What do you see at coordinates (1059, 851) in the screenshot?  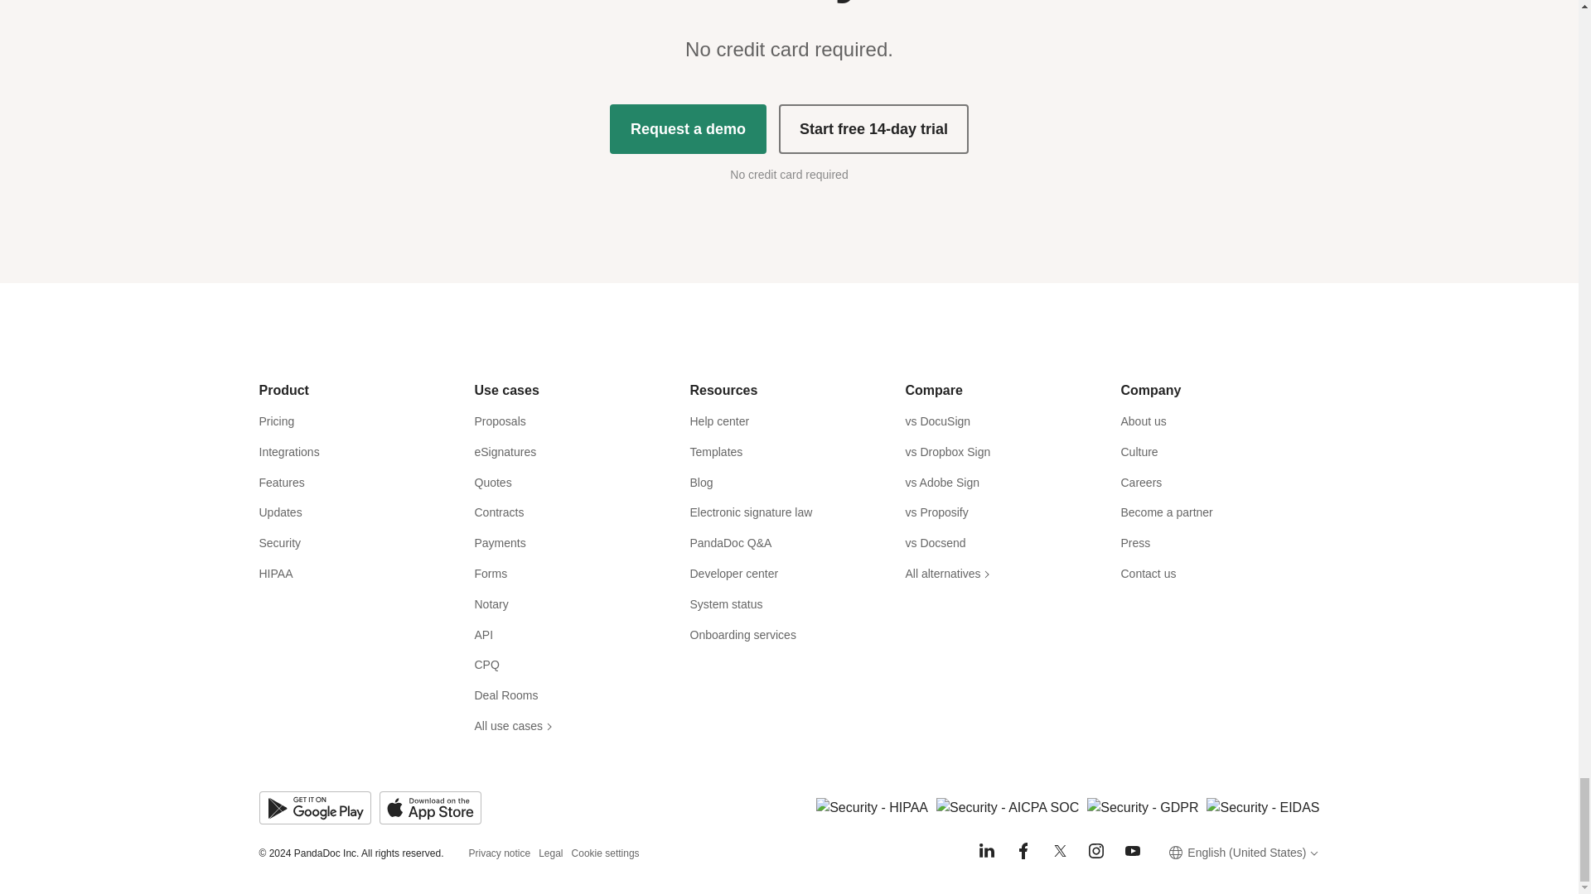 I see `Twitter` at bounding box center [1059, 851].